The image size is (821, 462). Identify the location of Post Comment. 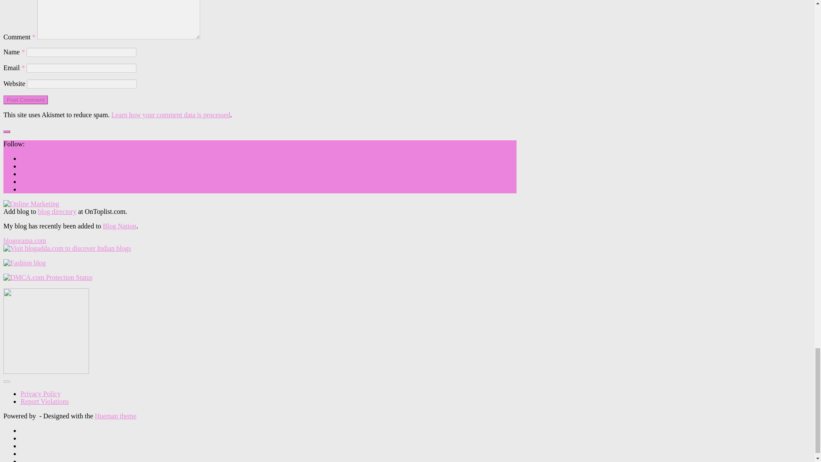
(25, 100).